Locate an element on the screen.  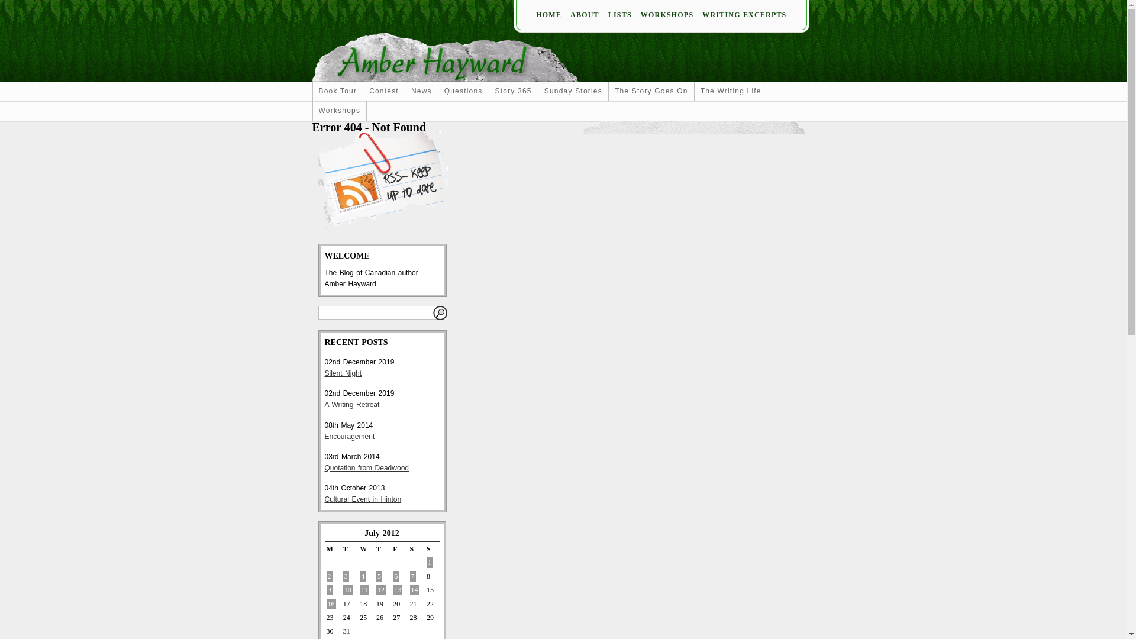
RSS Feed is located at coordinates (383, 177).